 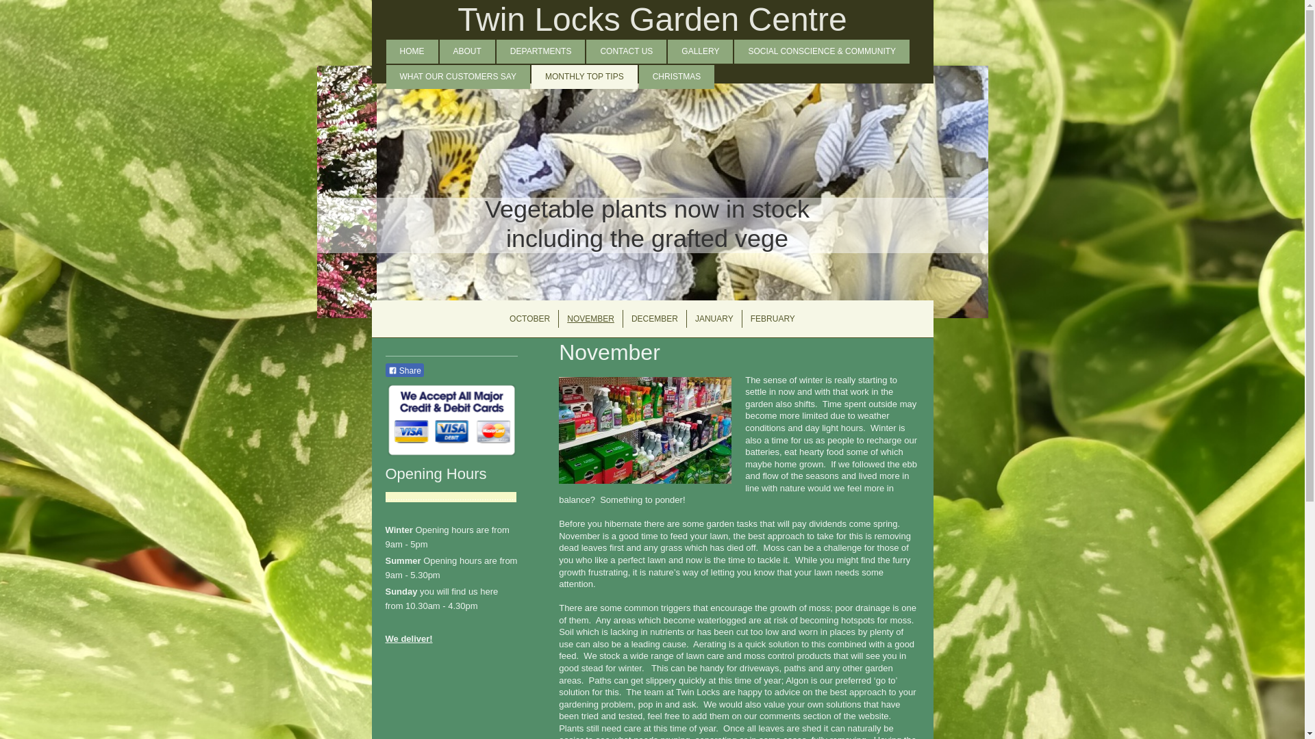 What do you see at coordinates (652, 19) in the screenshot?
I see `Twin Locks Garden Centre` at bounding box center [652, 19].